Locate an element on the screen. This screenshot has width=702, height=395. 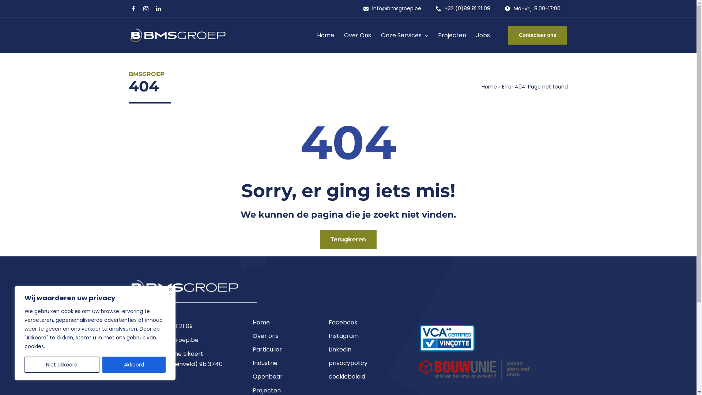
Niet akkoord is located at coordinates (62, 365).